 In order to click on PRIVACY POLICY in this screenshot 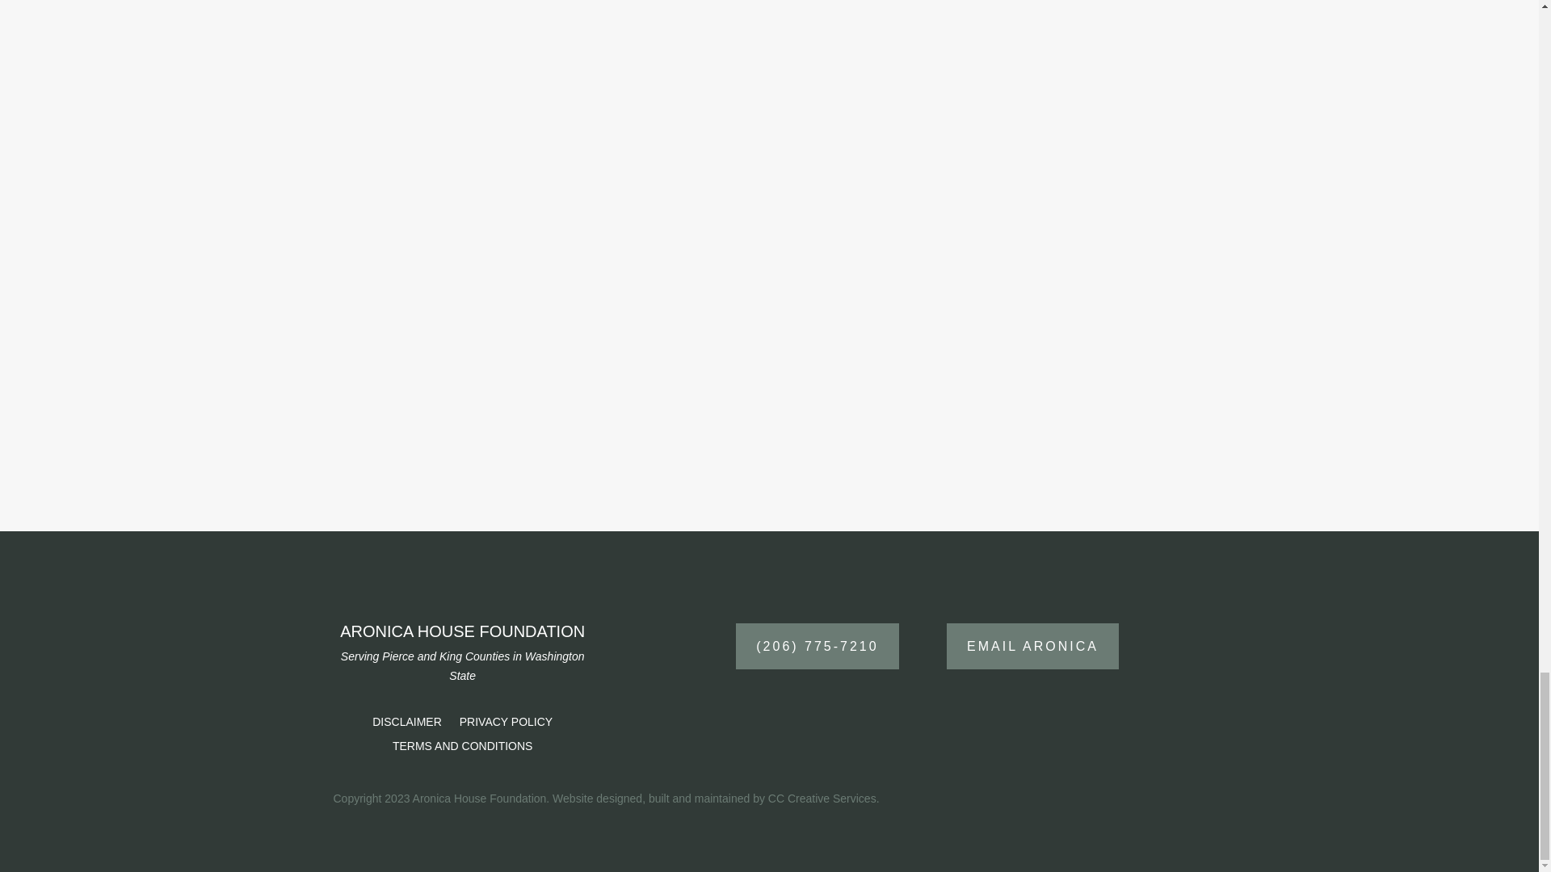, I will do `click(506, 725)`.